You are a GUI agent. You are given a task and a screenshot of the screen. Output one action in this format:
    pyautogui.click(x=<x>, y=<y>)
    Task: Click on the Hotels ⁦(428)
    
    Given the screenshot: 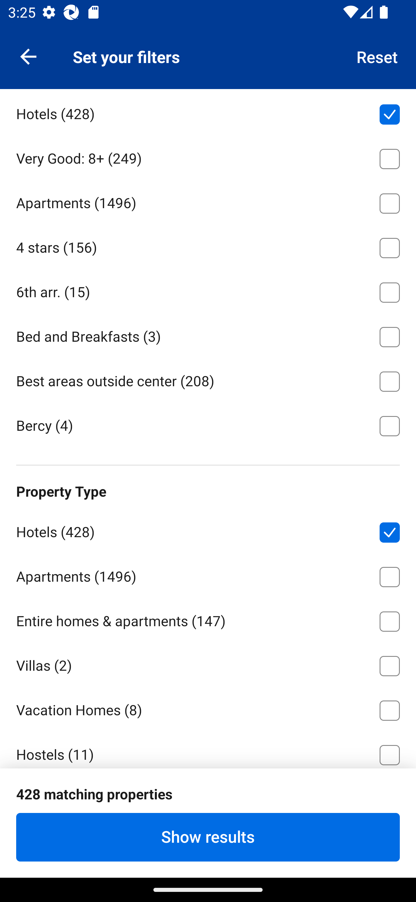 What is the action you would take?
    pyautogui.click(x=208, y=530)
    